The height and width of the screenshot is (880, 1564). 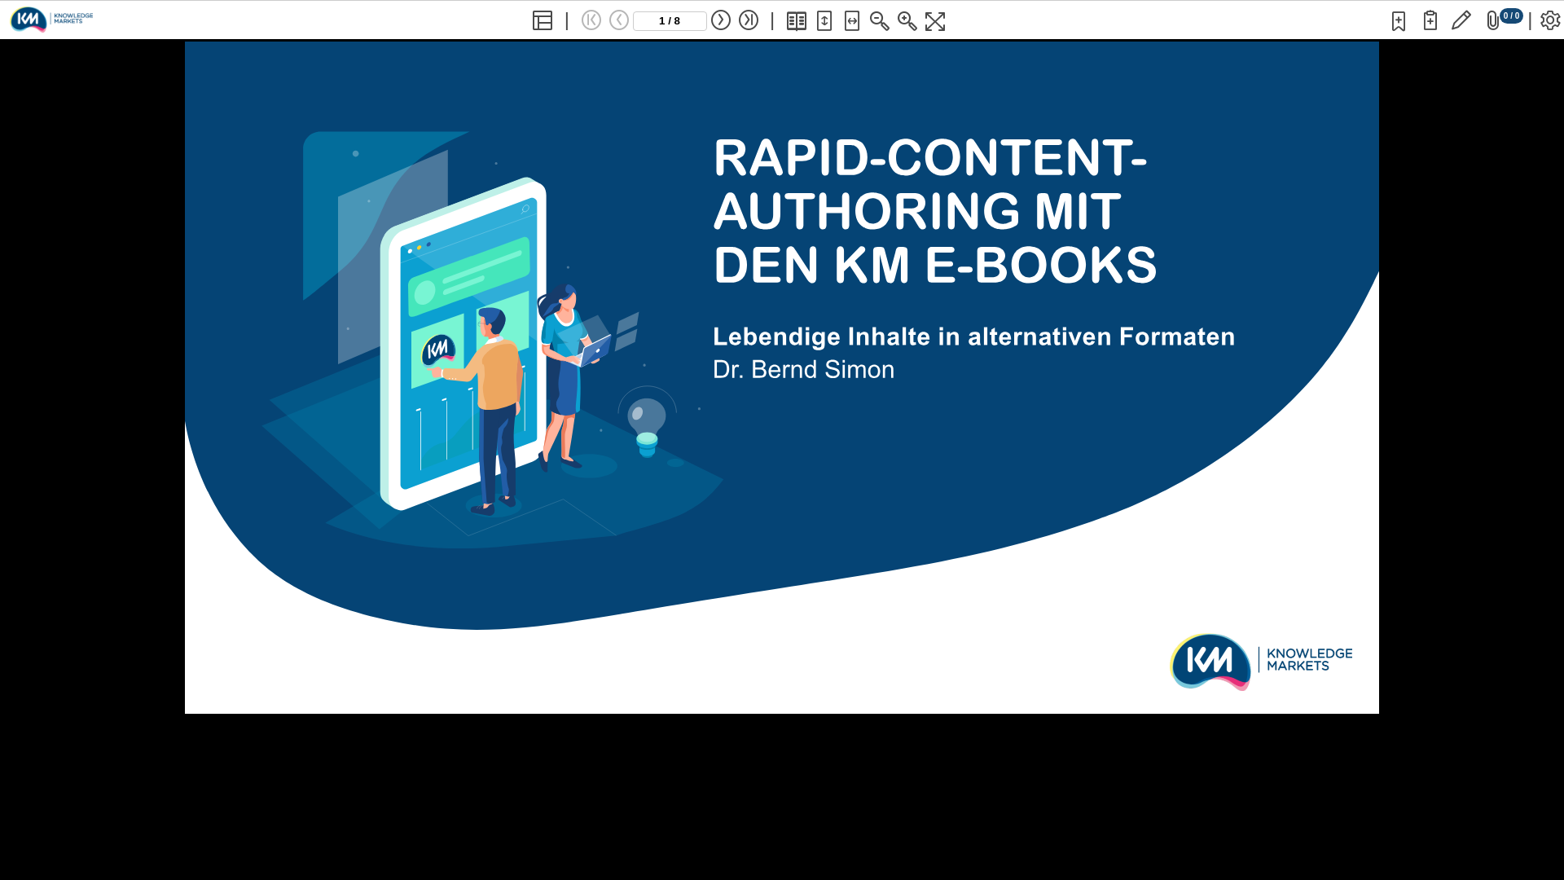 What do you see at coordinates (852, 21) in the screenshot?
I see `Seite an Breite anpassen` at bounding box center [852, 21].